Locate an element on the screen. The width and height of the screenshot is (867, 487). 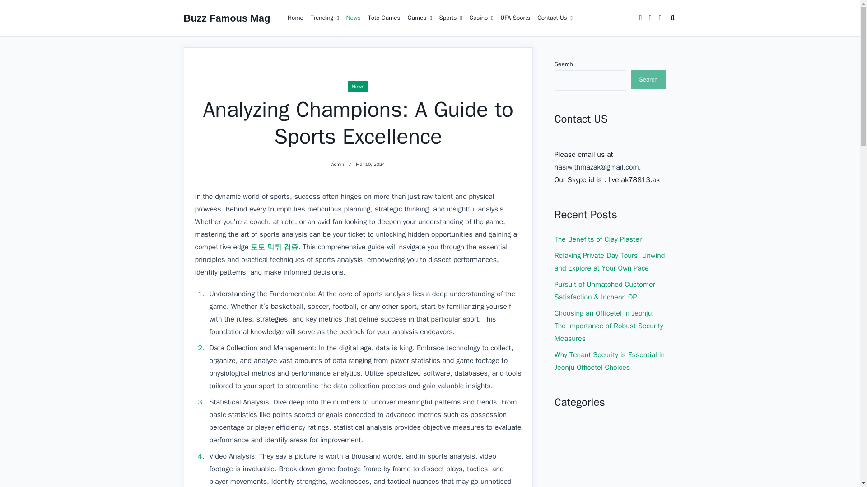
Trending is located at coordinates (324, 18).